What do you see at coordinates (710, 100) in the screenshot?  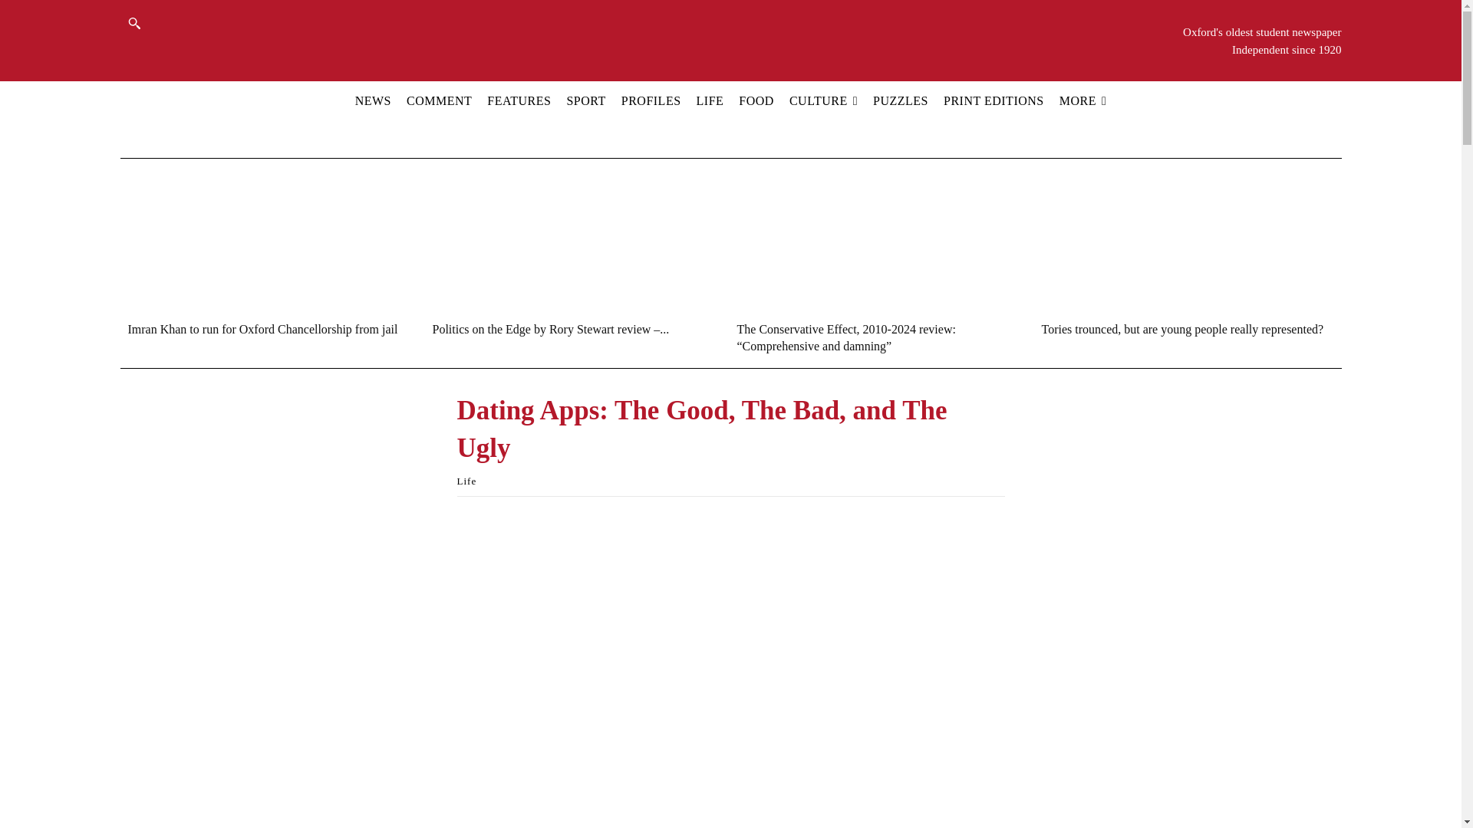 I see `LIFE` at bounding box center [710, 100].